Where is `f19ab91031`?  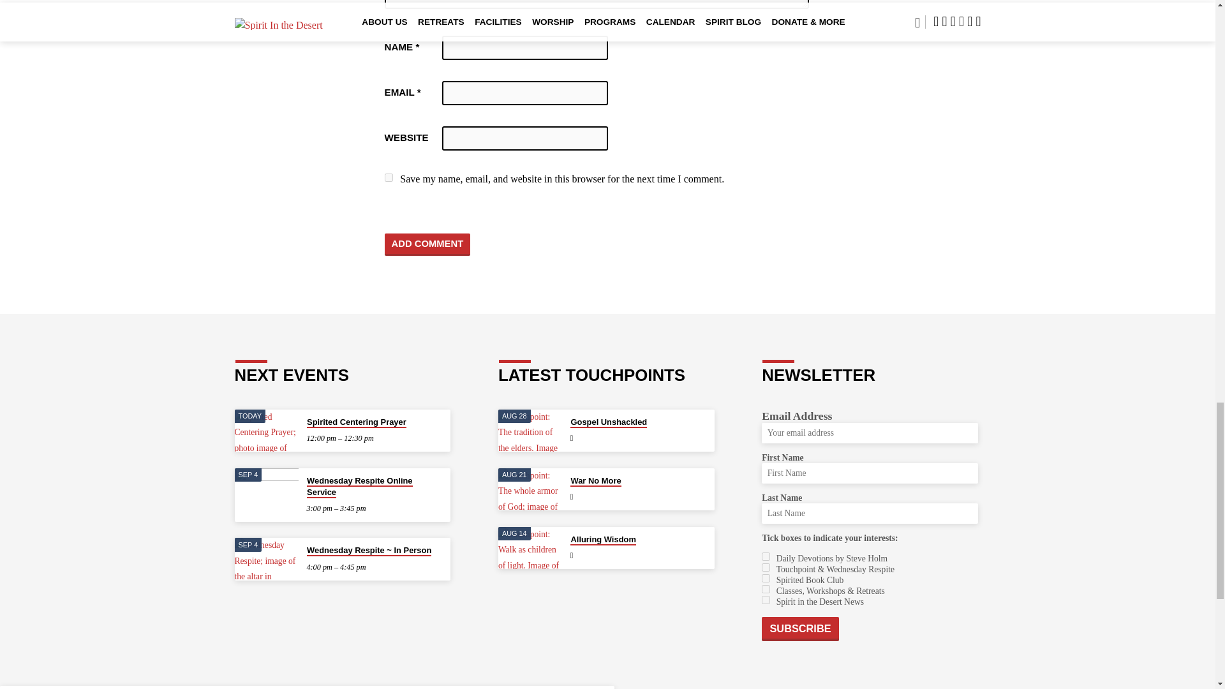 f19ab91031 is located at coordinates (766, 556).